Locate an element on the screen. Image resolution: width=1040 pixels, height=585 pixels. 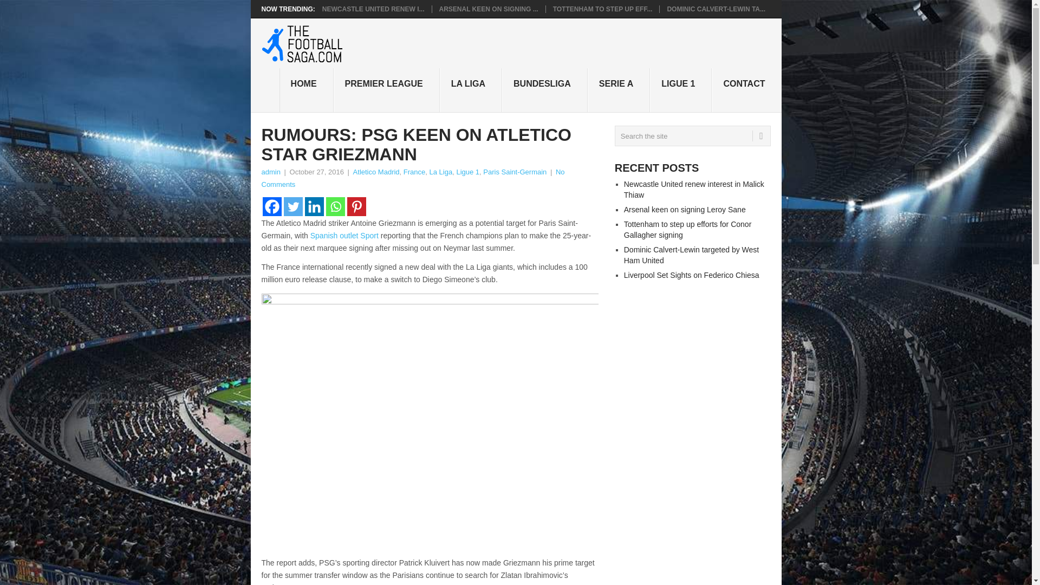
Newcastle United renew interest in Malick Thiaw is located at coordinates (373, 9).